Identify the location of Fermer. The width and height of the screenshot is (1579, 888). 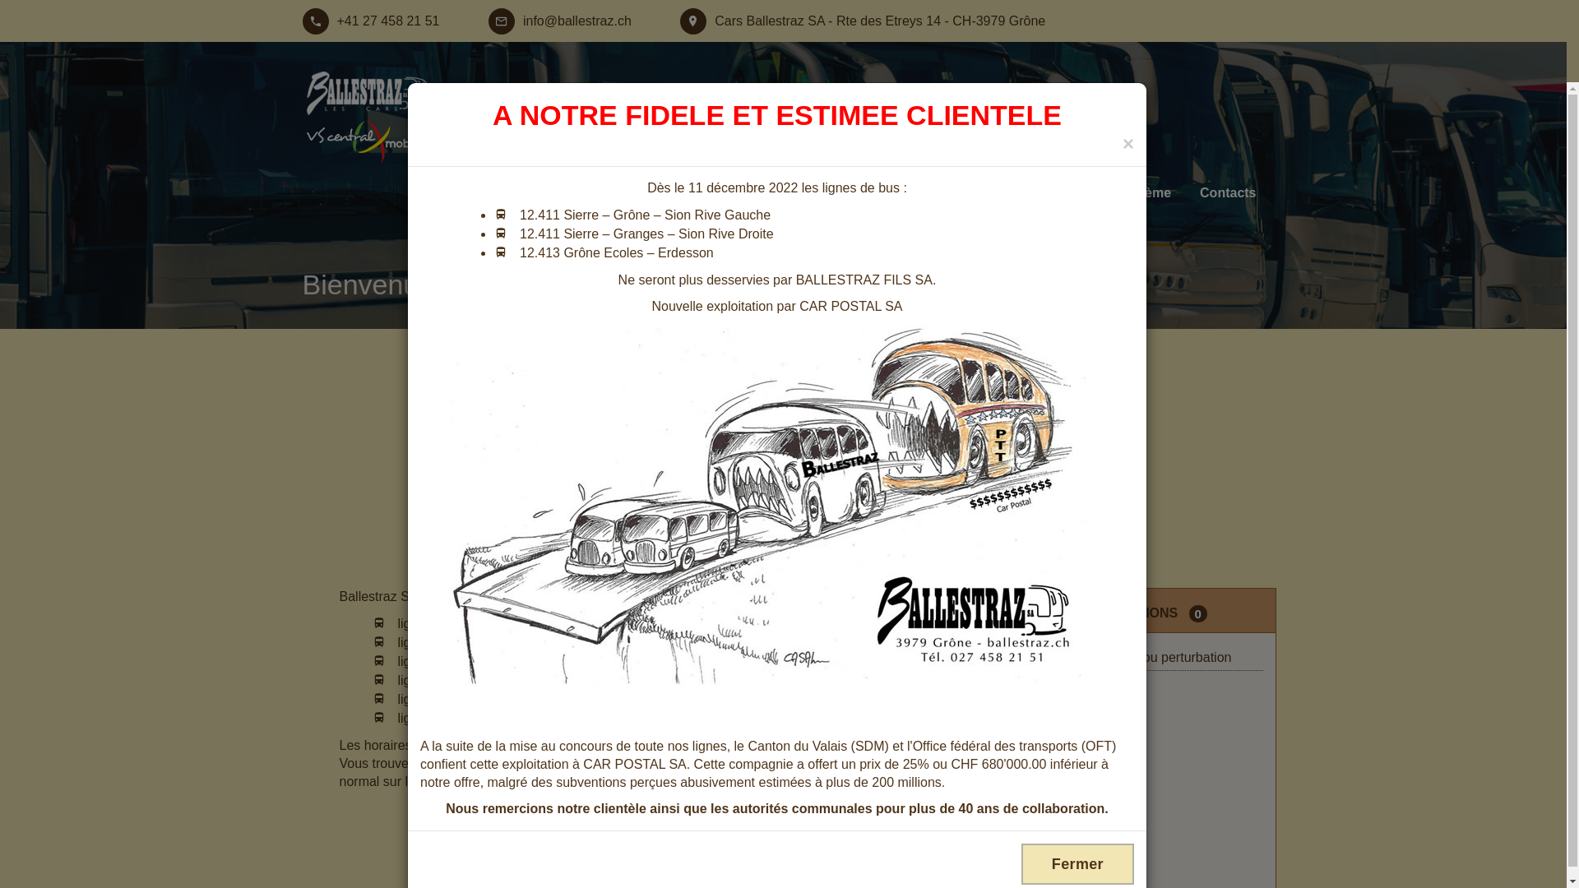
(1077, 864).